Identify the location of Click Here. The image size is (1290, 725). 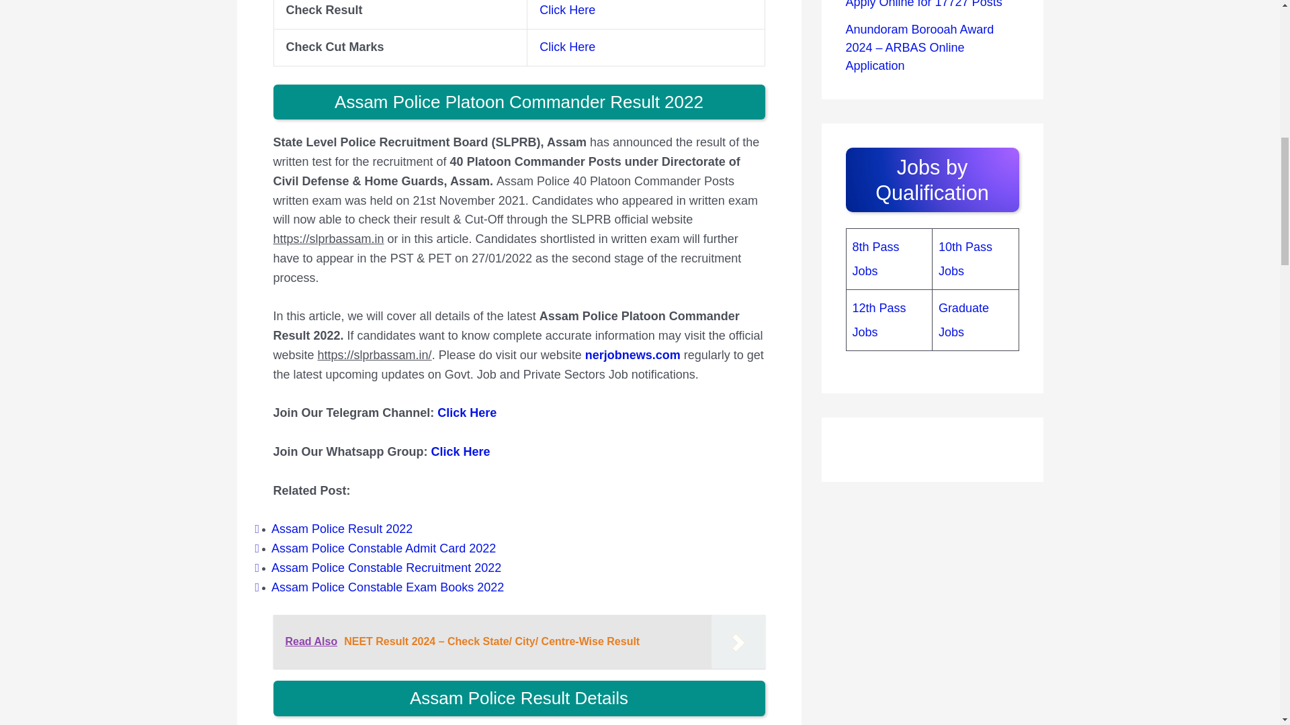
(466, 412).